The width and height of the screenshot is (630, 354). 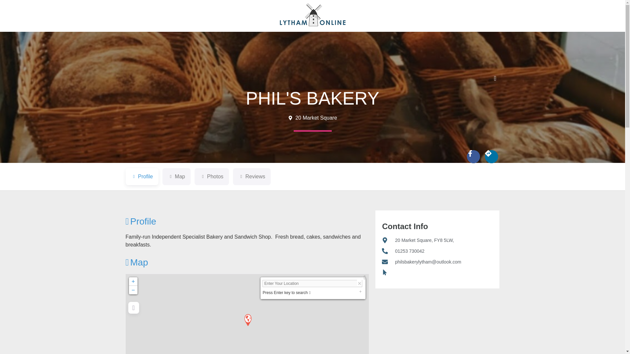 I want to click on Photos, so click(x=212, y=176).